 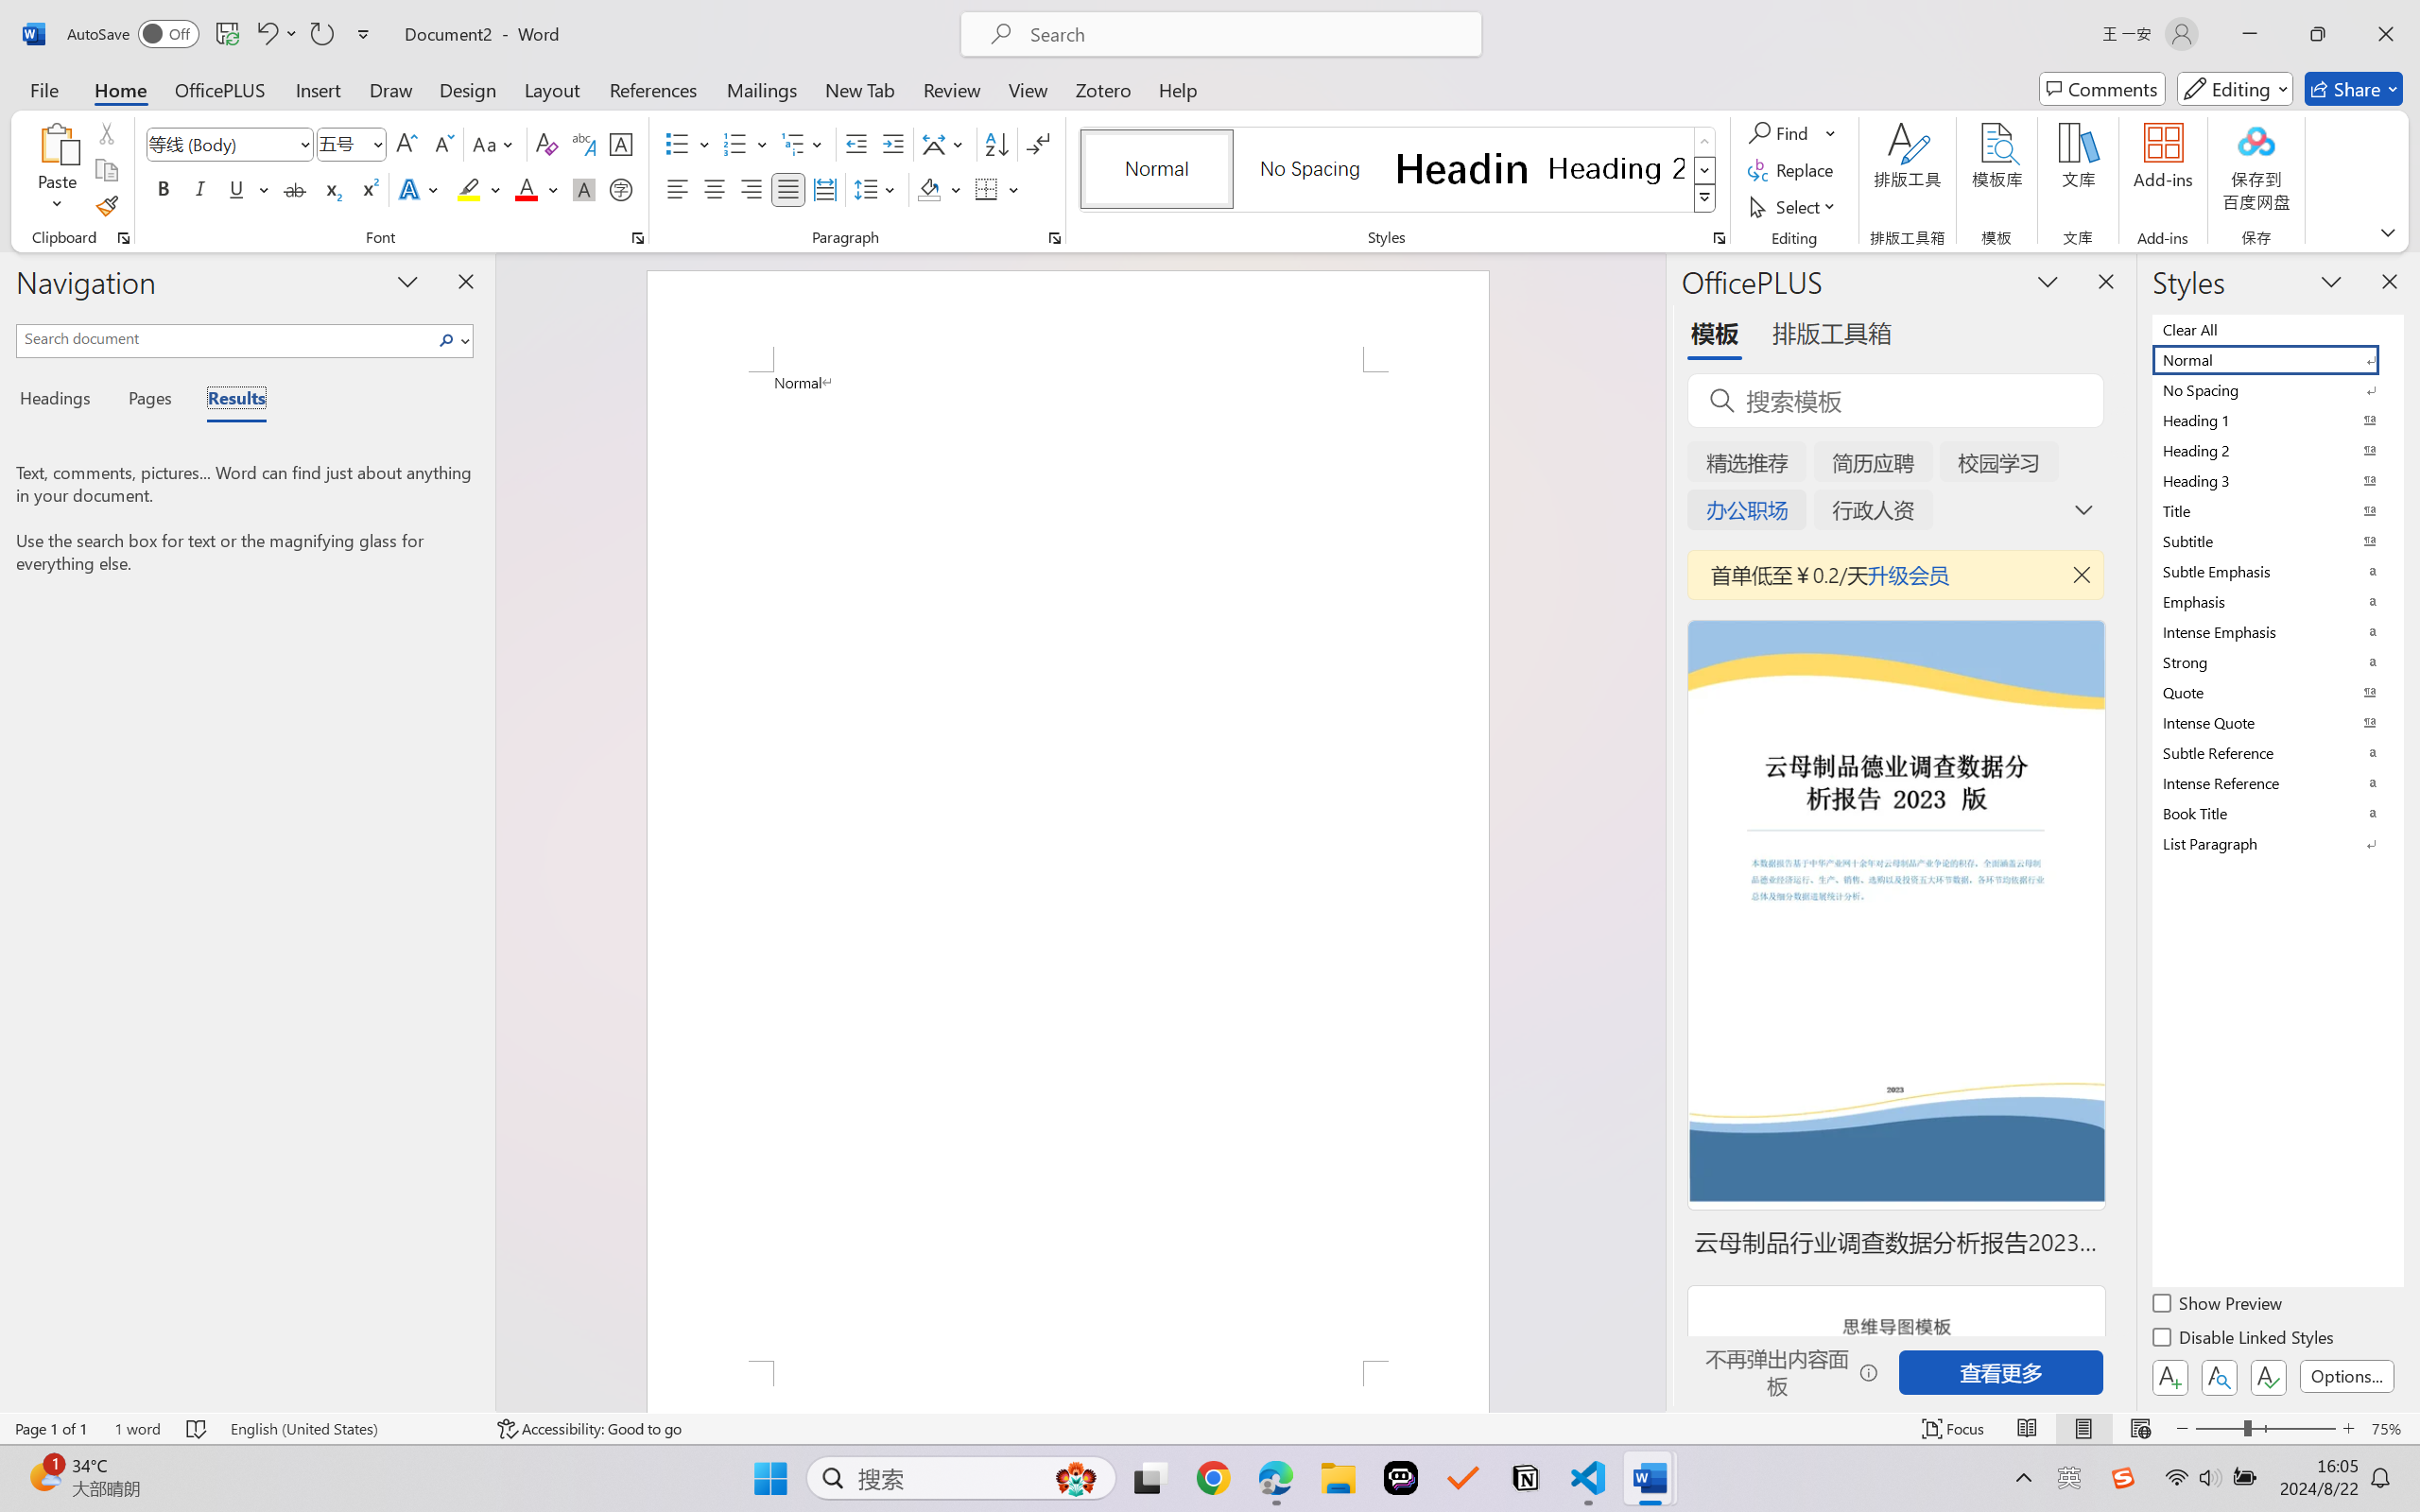 I want to click on Text Effects and Typography, so click(x=421, y=189).